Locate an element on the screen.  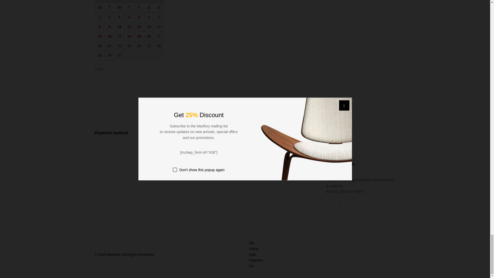
Thursday is located at coordinates (129, 8).